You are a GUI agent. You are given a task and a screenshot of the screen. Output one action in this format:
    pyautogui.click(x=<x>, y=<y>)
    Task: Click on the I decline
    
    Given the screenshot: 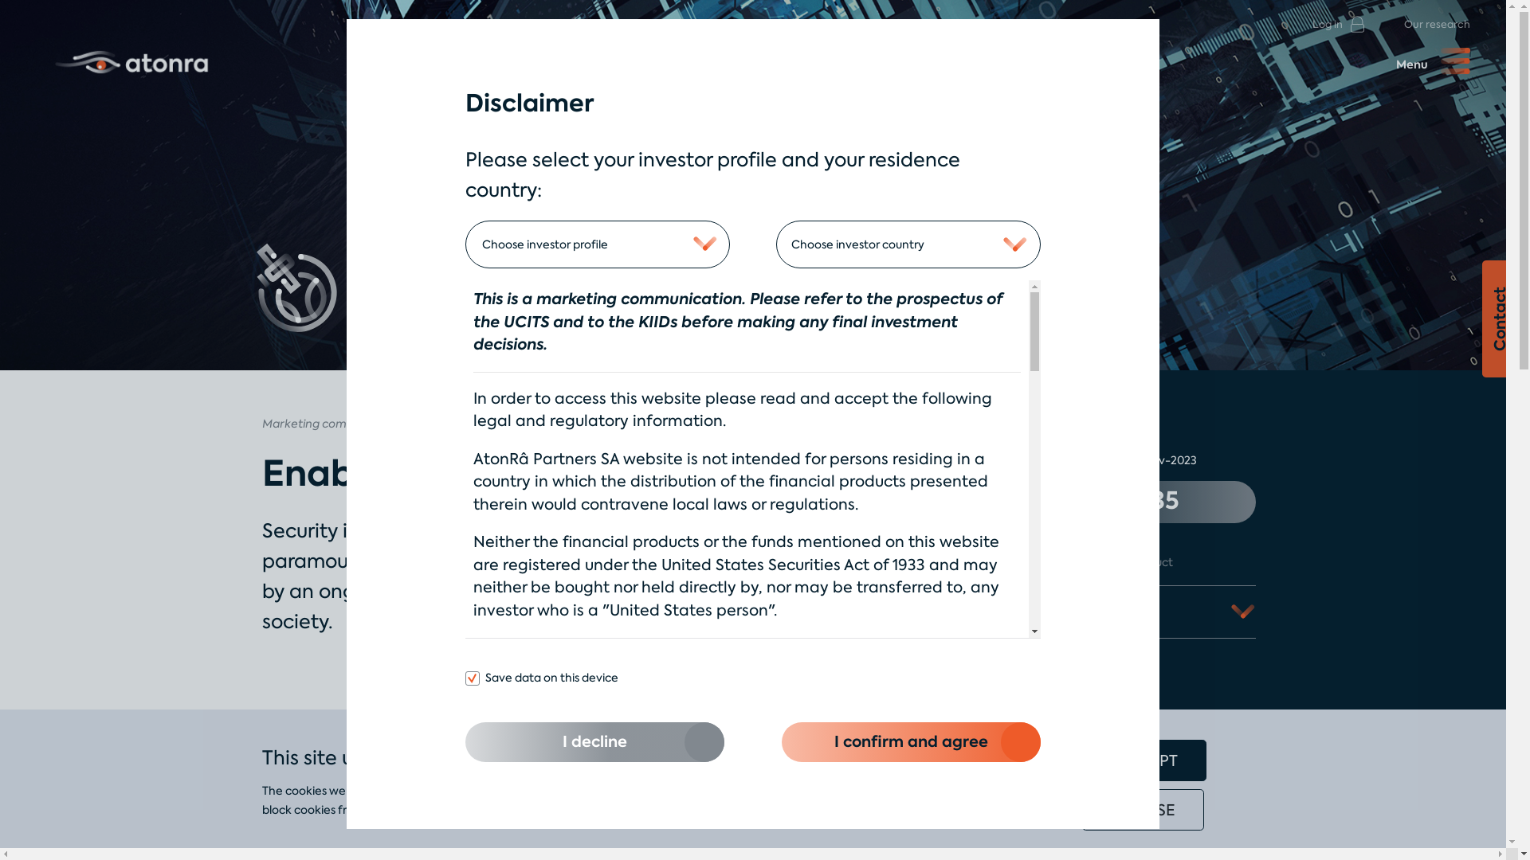 What is the action you would take?
    pyautogui.click(x=594, y=742)
    